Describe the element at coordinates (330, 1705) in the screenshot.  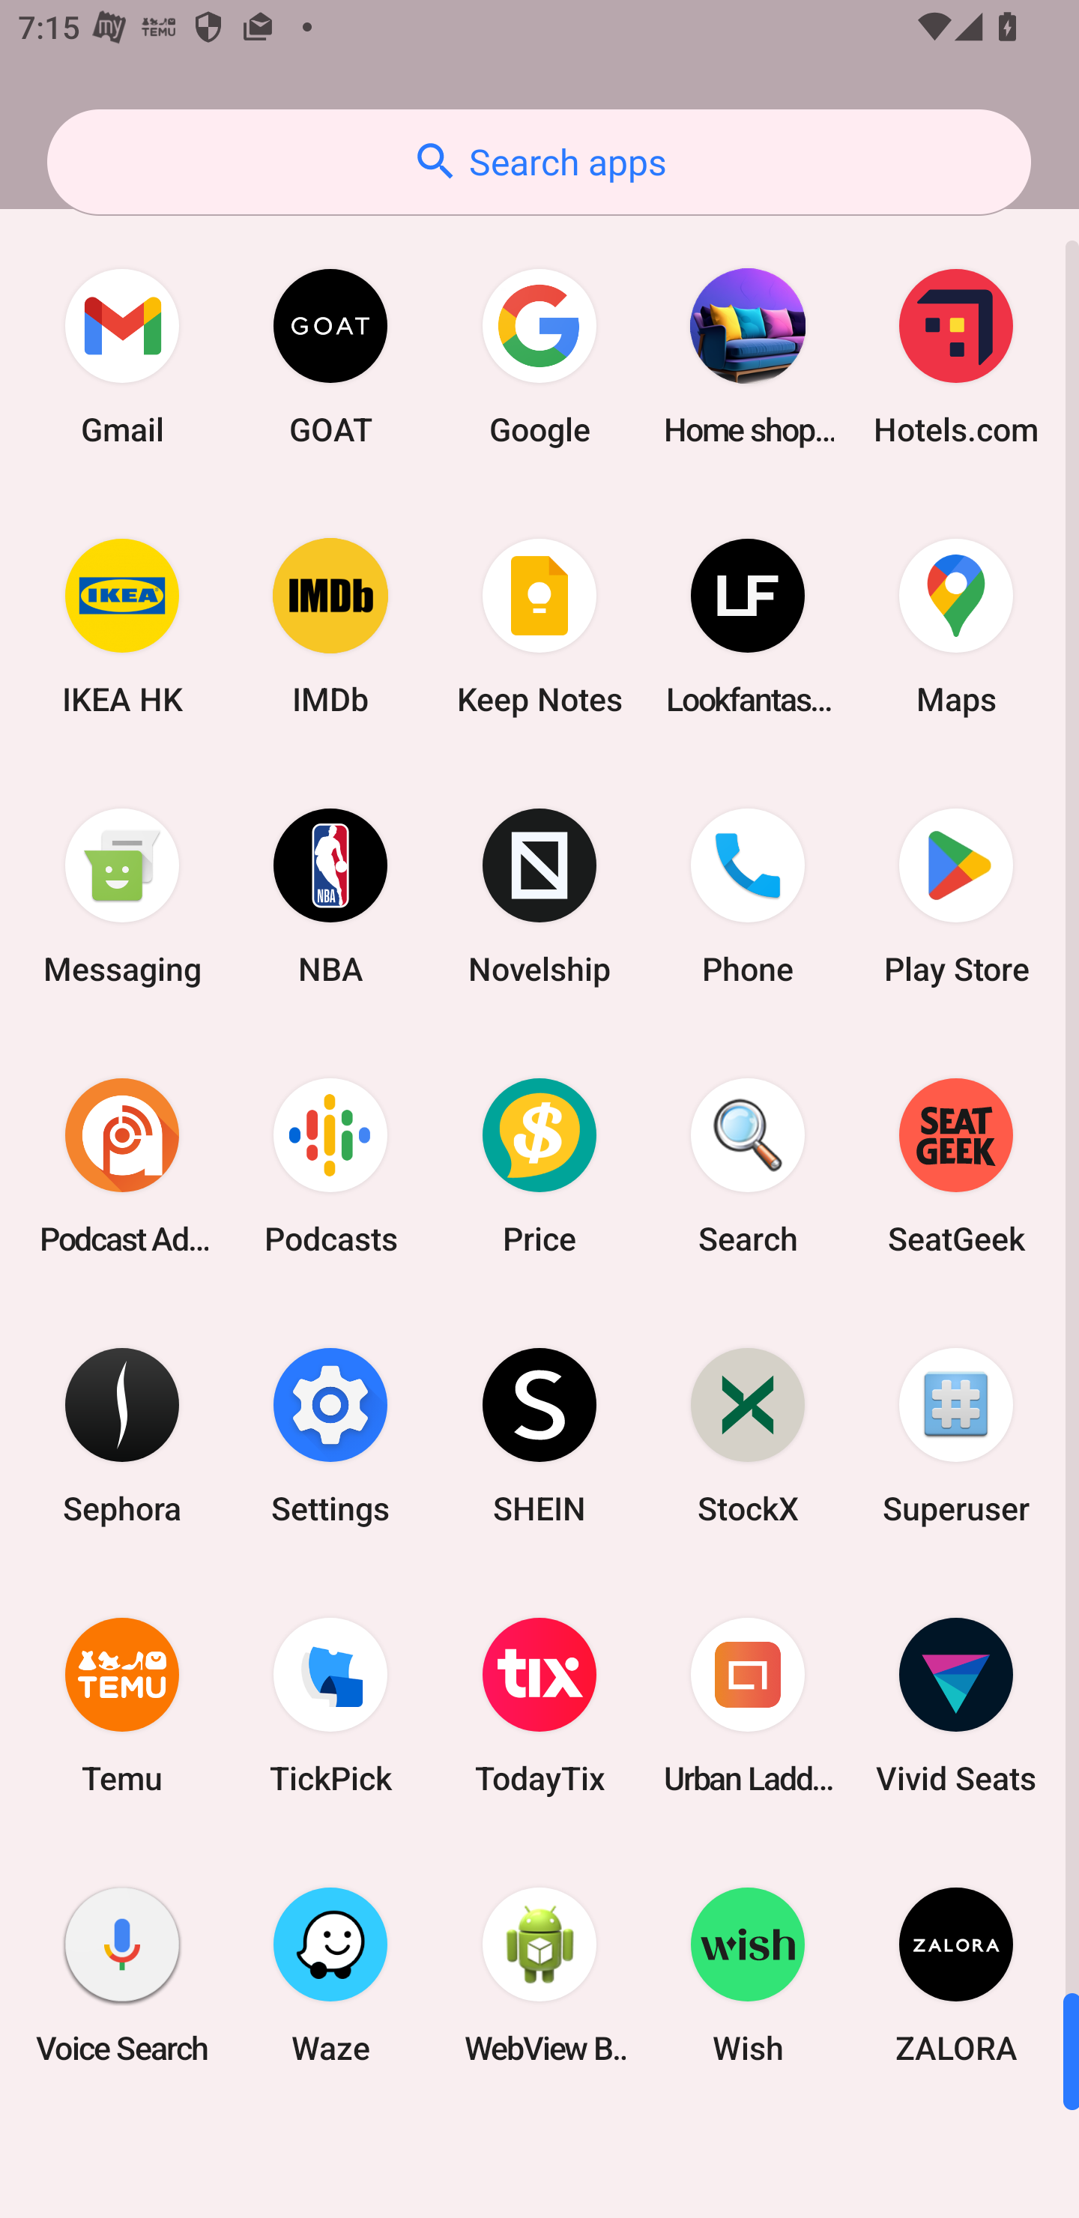
I see `TickPick` at that location.